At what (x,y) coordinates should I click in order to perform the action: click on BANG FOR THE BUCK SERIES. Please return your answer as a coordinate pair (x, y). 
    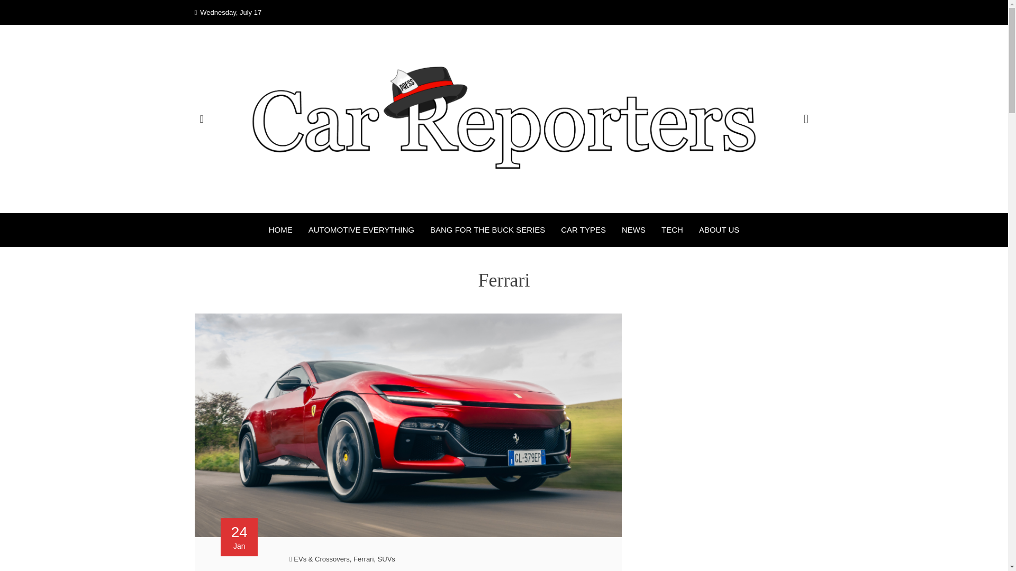
    Looking at the image, I should click on (487, 230).